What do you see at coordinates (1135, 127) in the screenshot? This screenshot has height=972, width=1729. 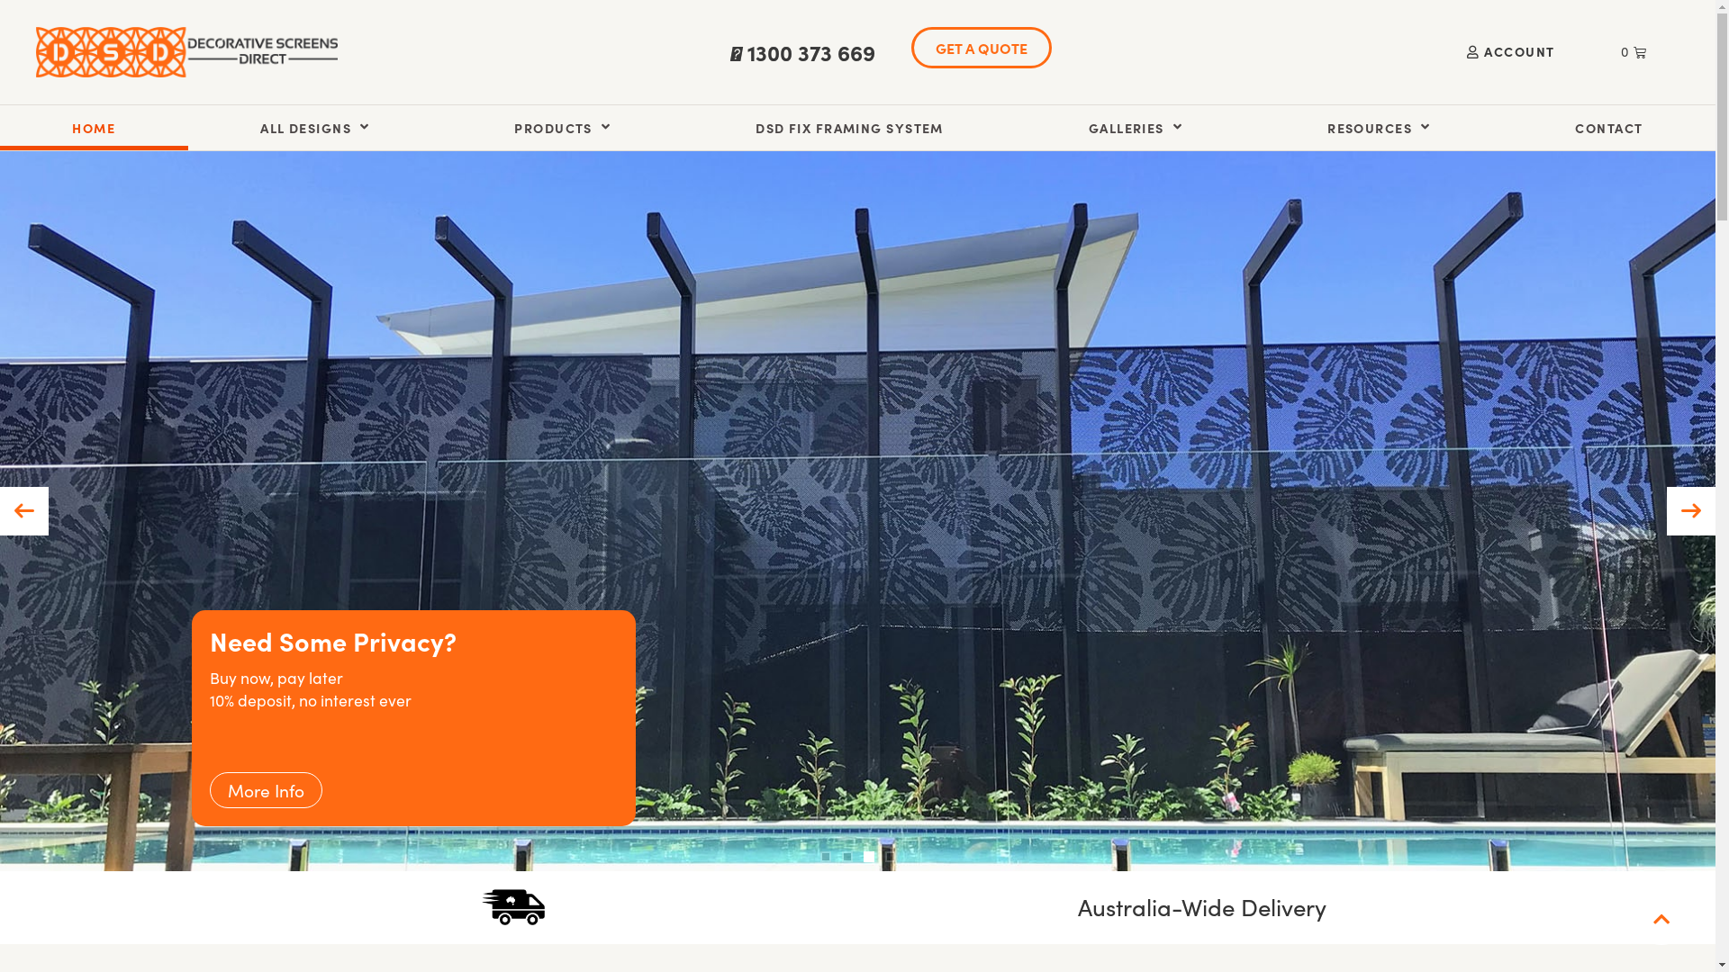 I see `GALLERIES` at bounding box center [1135, 127].